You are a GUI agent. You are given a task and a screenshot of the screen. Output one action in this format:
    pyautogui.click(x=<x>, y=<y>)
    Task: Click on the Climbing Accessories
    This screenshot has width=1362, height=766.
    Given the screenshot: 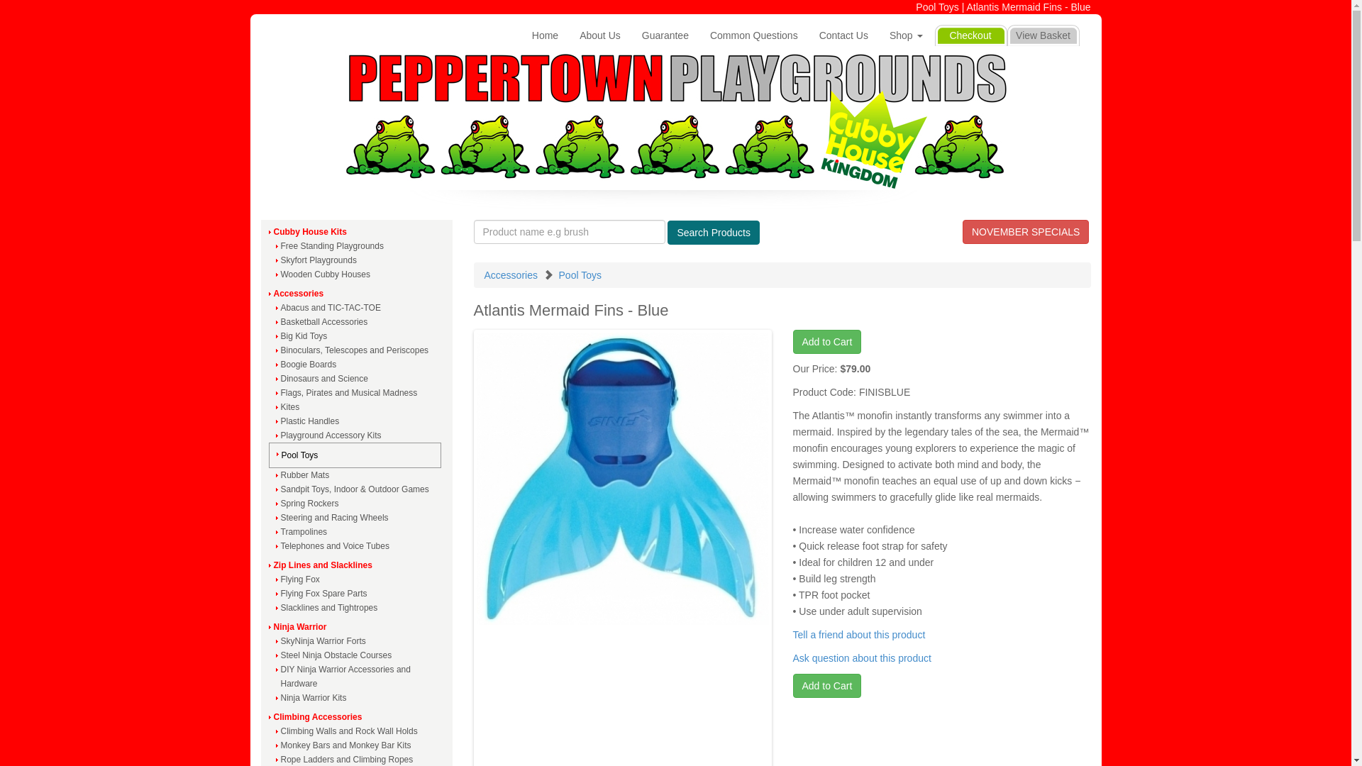 What is the action you would take?
    pyautogui.click(x=356, y=717)
    